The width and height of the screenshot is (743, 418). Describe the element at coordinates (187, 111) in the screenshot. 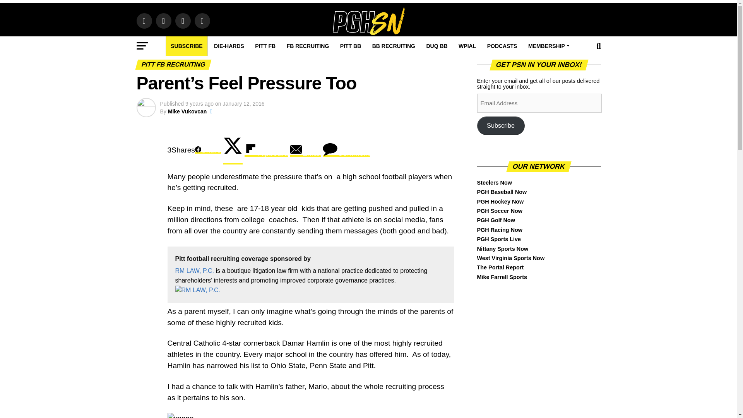

I see `Posts by Mike Vukovcan` at that location.